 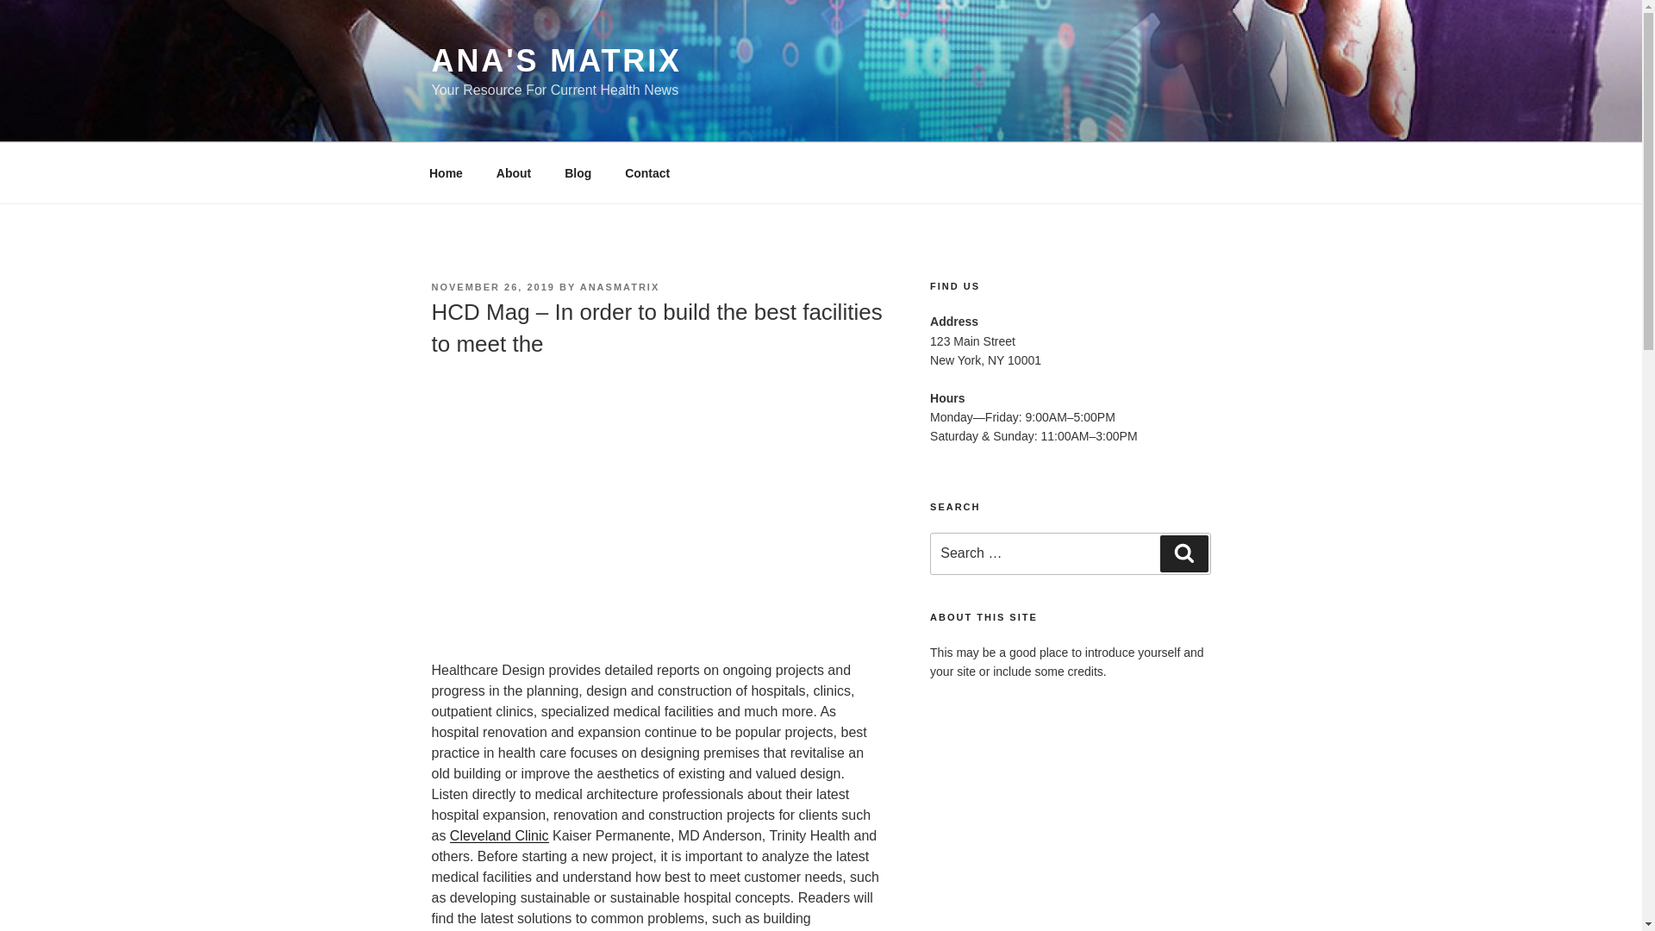 What do you see at coordinates (1183, 553) in the screenshot?
I see `Search` at bounding box center [1183, 553].